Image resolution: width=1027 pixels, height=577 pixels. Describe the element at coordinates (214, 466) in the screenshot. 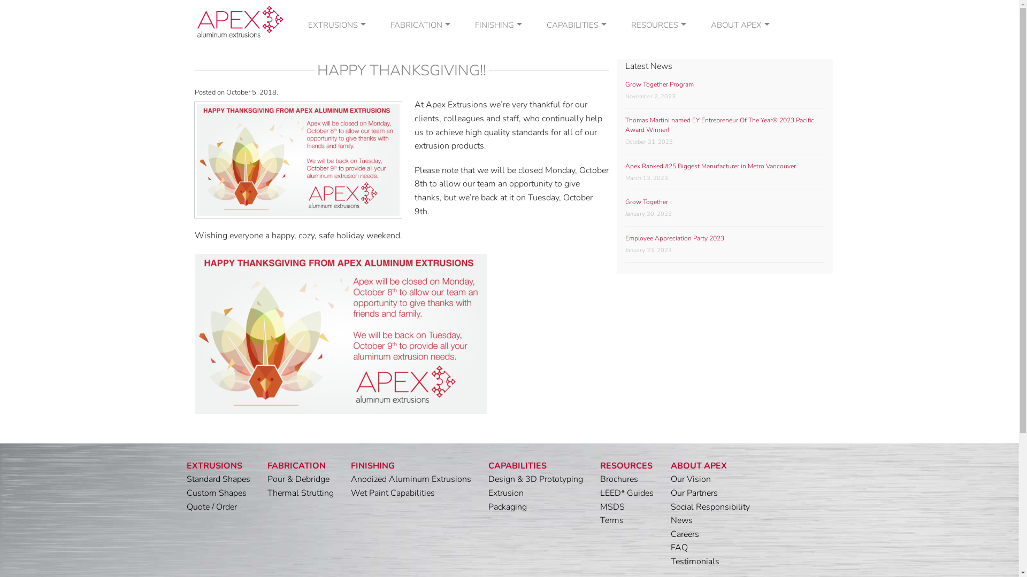

I see `EXTRUSIONS` at that location.